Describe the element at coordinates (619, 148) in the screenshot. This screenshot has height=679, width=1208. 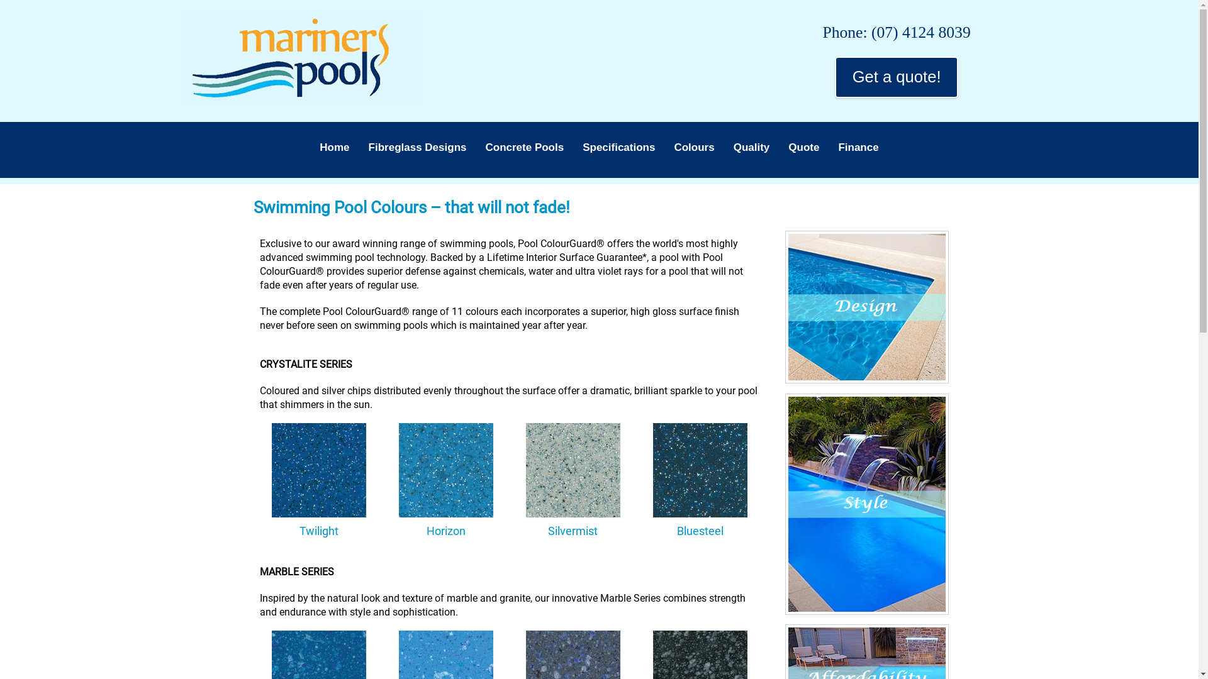
I see `Specifications` at that location.